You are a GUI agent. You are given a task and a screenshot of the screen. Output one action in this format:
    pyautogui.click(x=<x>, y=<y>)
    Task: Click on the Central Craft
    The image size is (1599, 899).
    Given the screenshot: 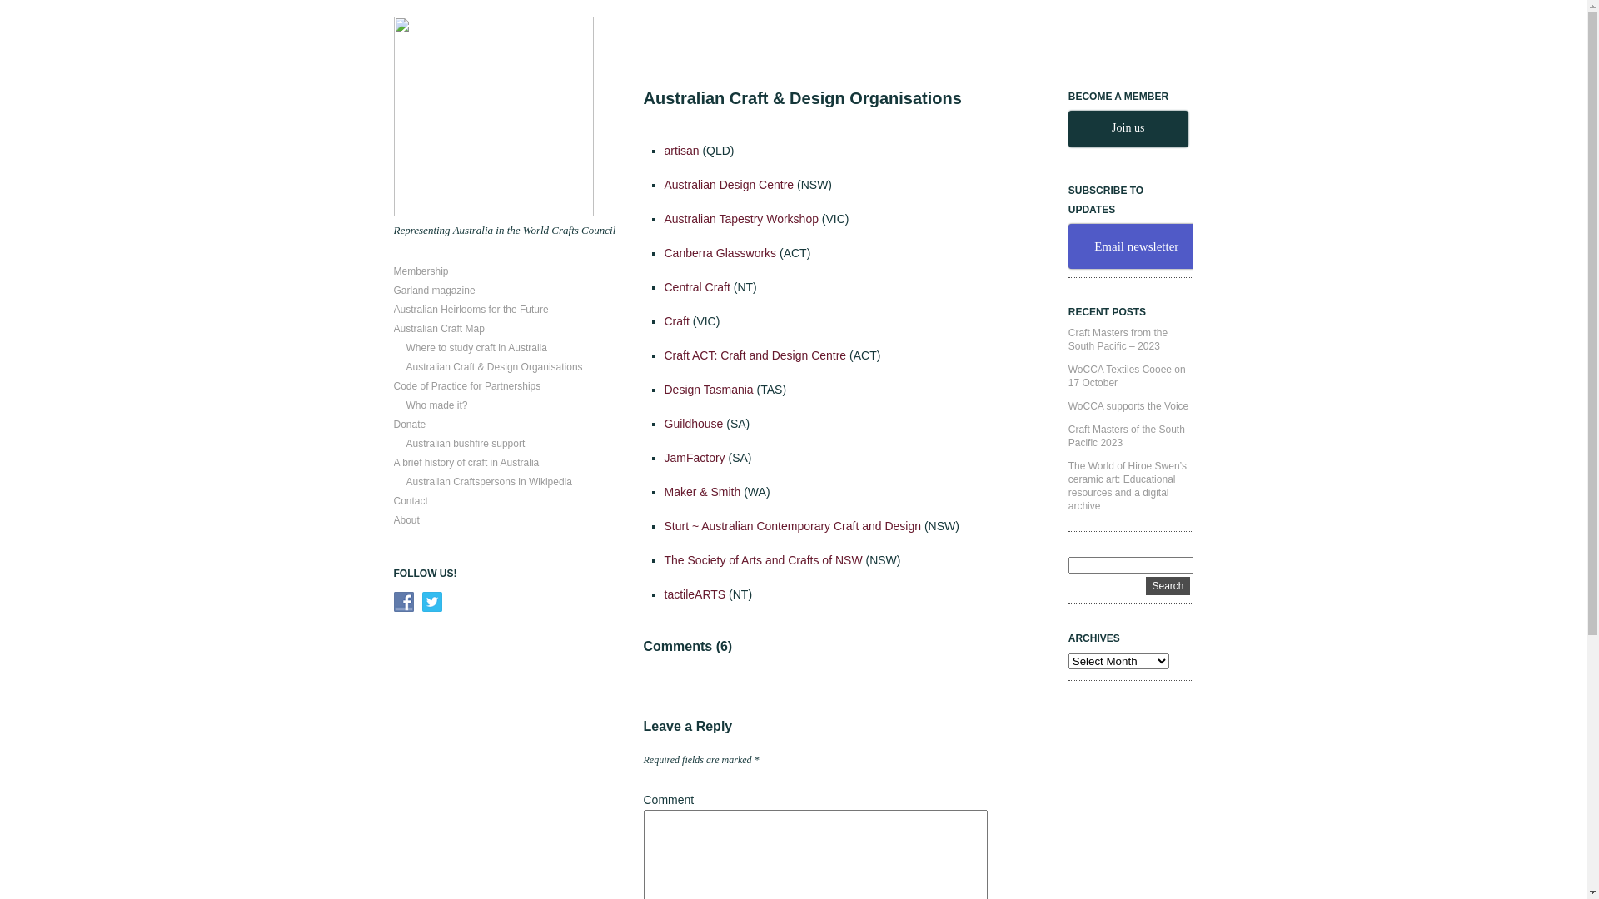 What is the action you would take?
    pyautogui.click(x=698, y=287)
    